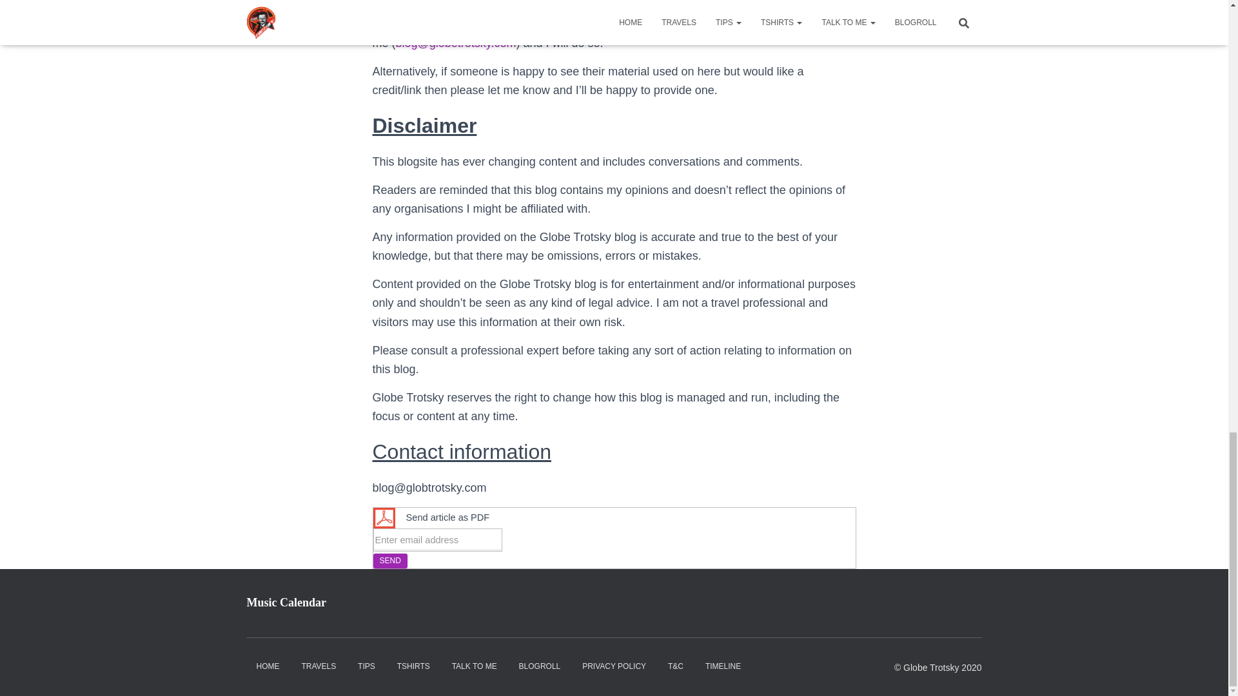  I want to click on TSHIRTS, so click(413, 666).